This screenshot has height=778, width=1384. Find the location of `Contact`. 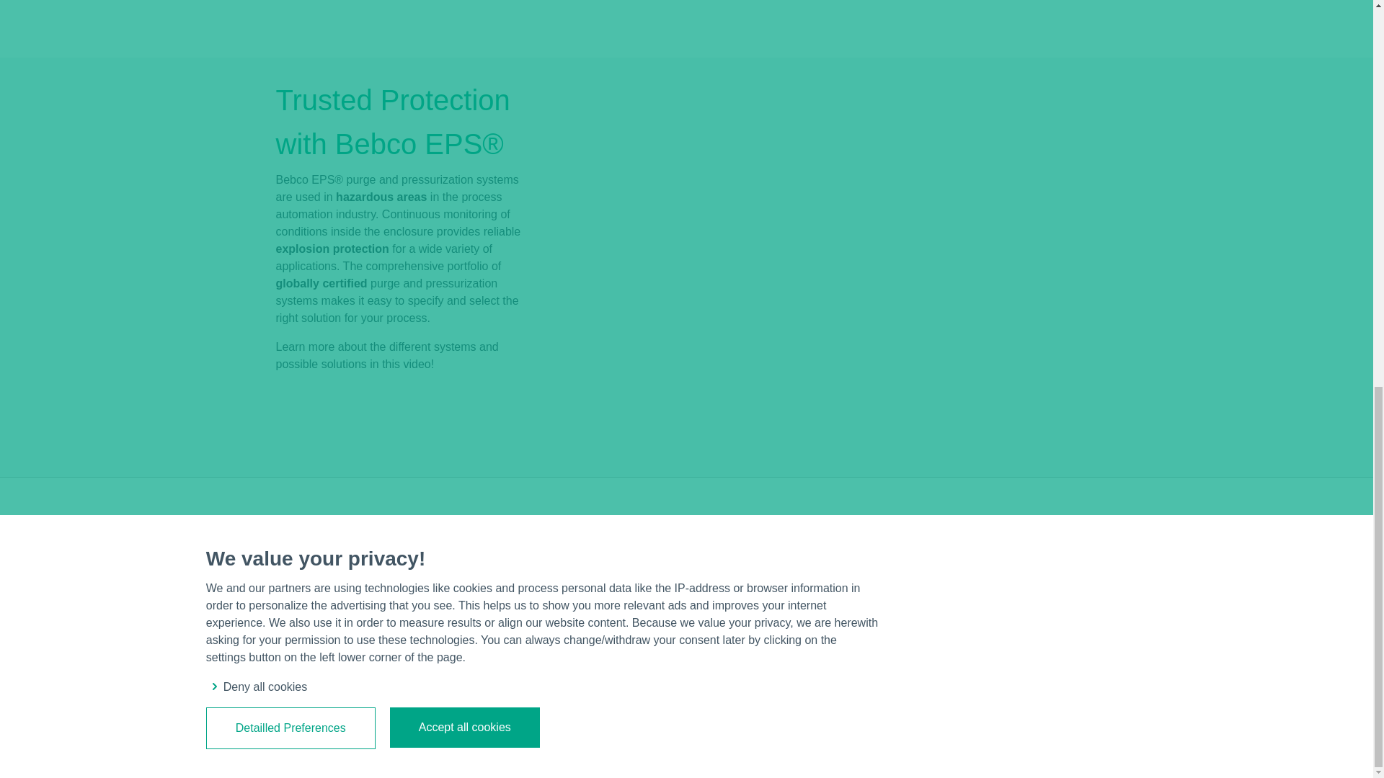

Contact is located at coordinates (757, 616).